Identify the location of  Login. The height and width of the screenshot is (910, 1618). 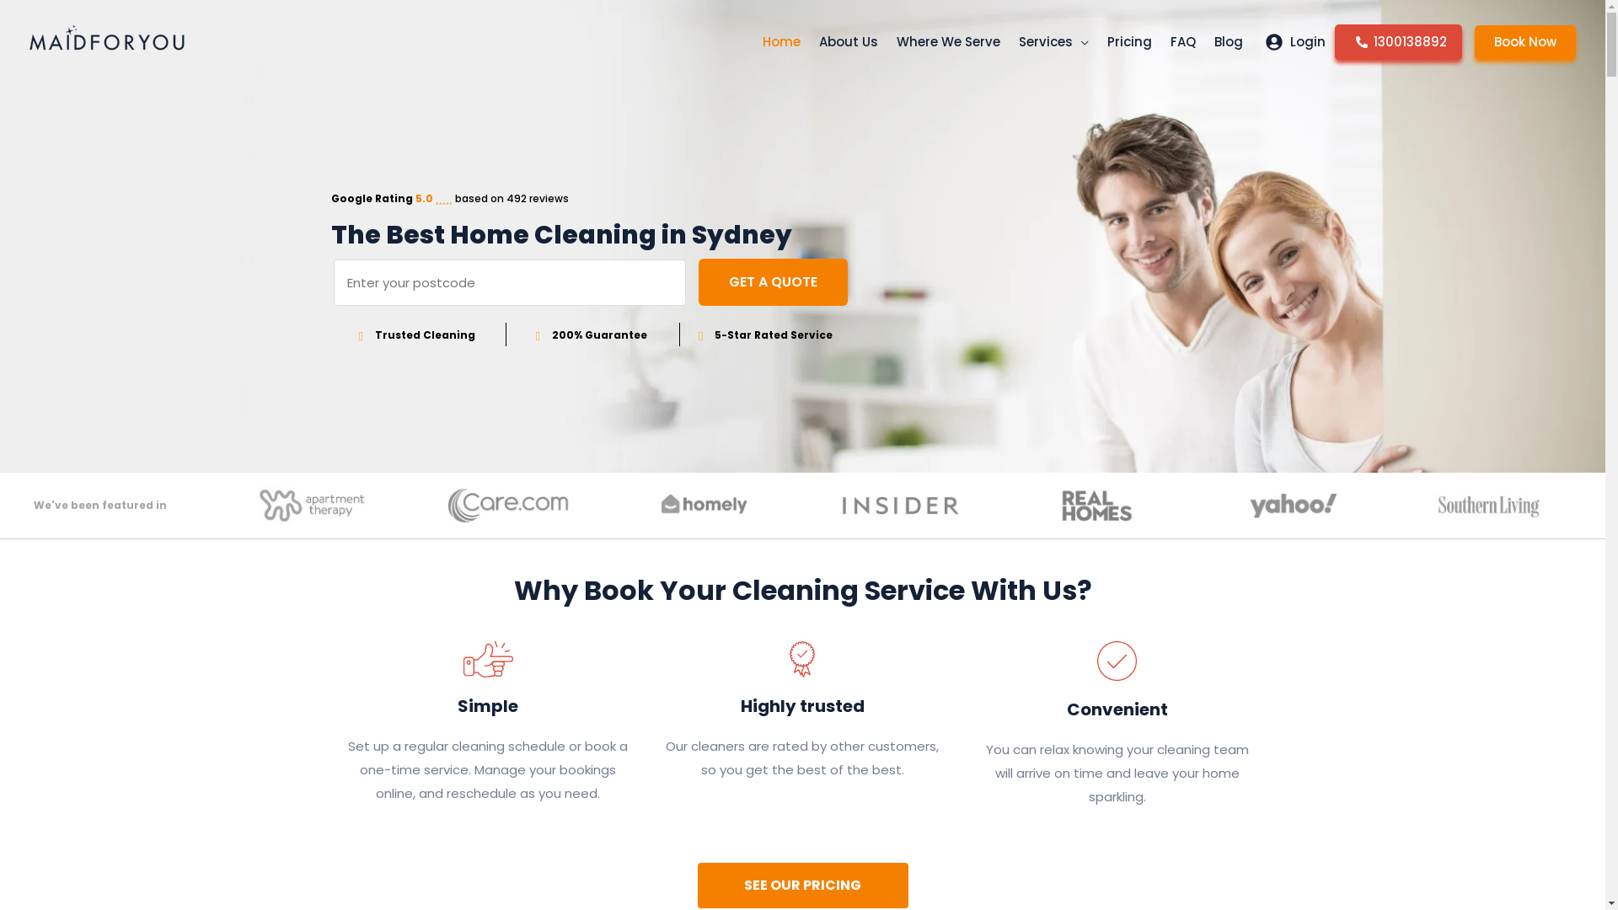
(1294, 42).